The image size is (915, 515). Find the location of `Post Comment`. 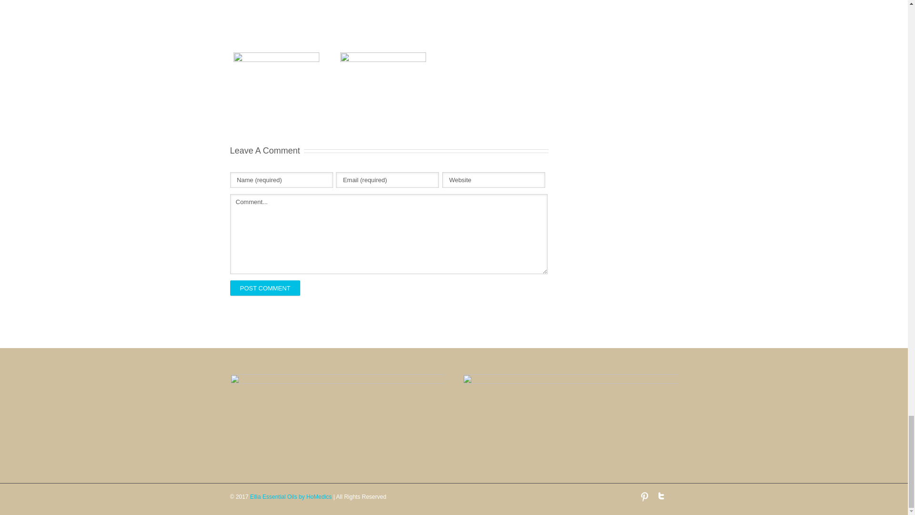

Post Comment is located at coordinates (264, 288).